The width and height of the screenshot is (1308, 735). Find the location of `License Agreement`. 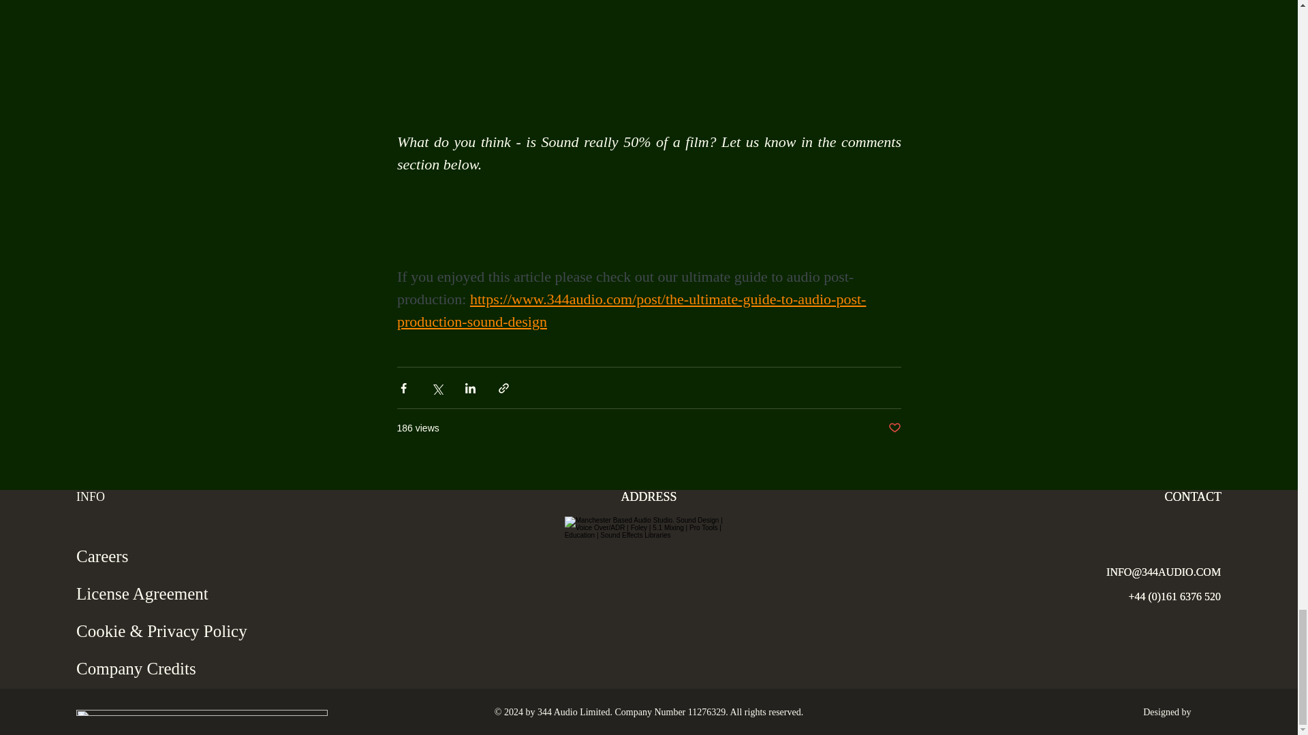

License Agreement is located at coordinates (178, 593).